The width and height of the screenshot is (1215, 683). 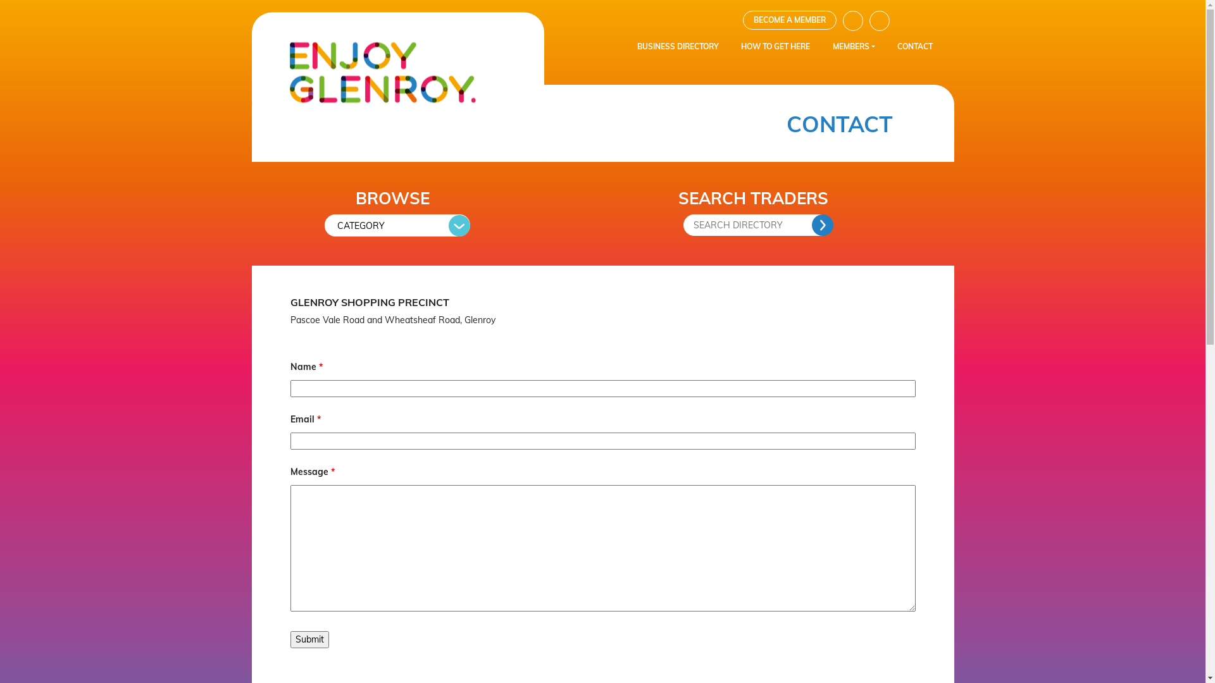 What do you see at coordinates (915, 47) in the screenshot?
I see `CONTACT` at bounding box center [915, 47].